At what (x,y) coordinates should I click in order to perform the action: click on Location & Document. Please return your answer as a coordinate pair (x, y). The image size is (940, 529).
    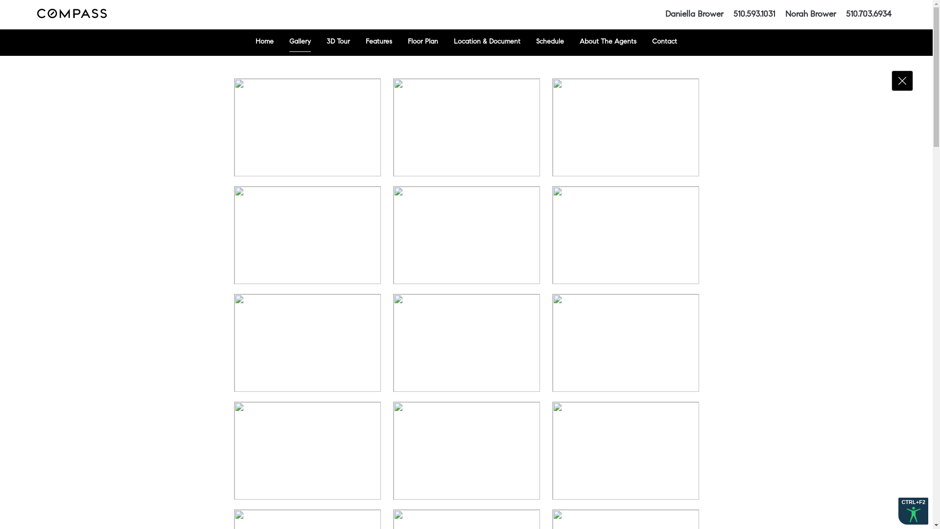
    Looking at the image, I should click on (487, 43).